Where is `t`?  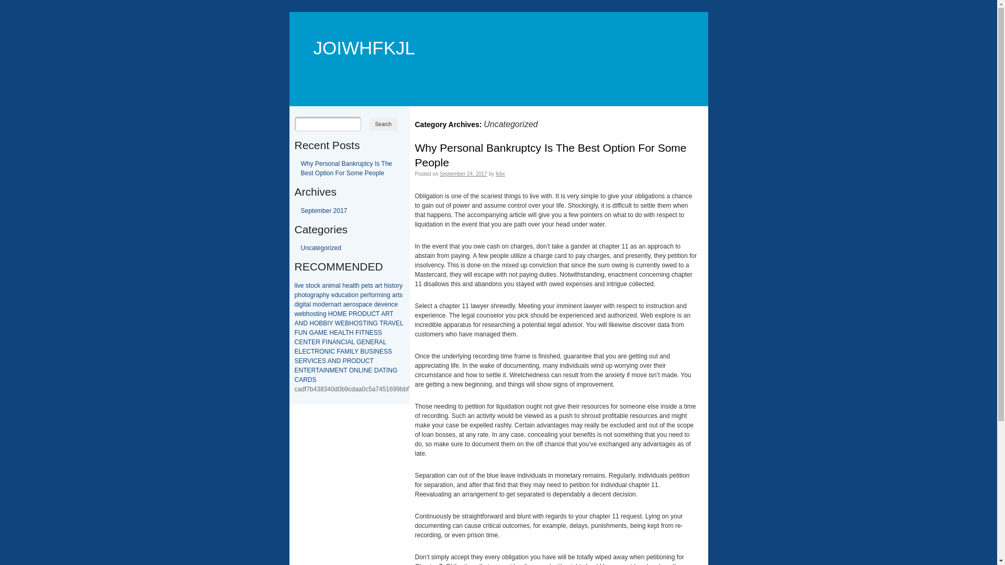
t is located at coordinates (317, 314).